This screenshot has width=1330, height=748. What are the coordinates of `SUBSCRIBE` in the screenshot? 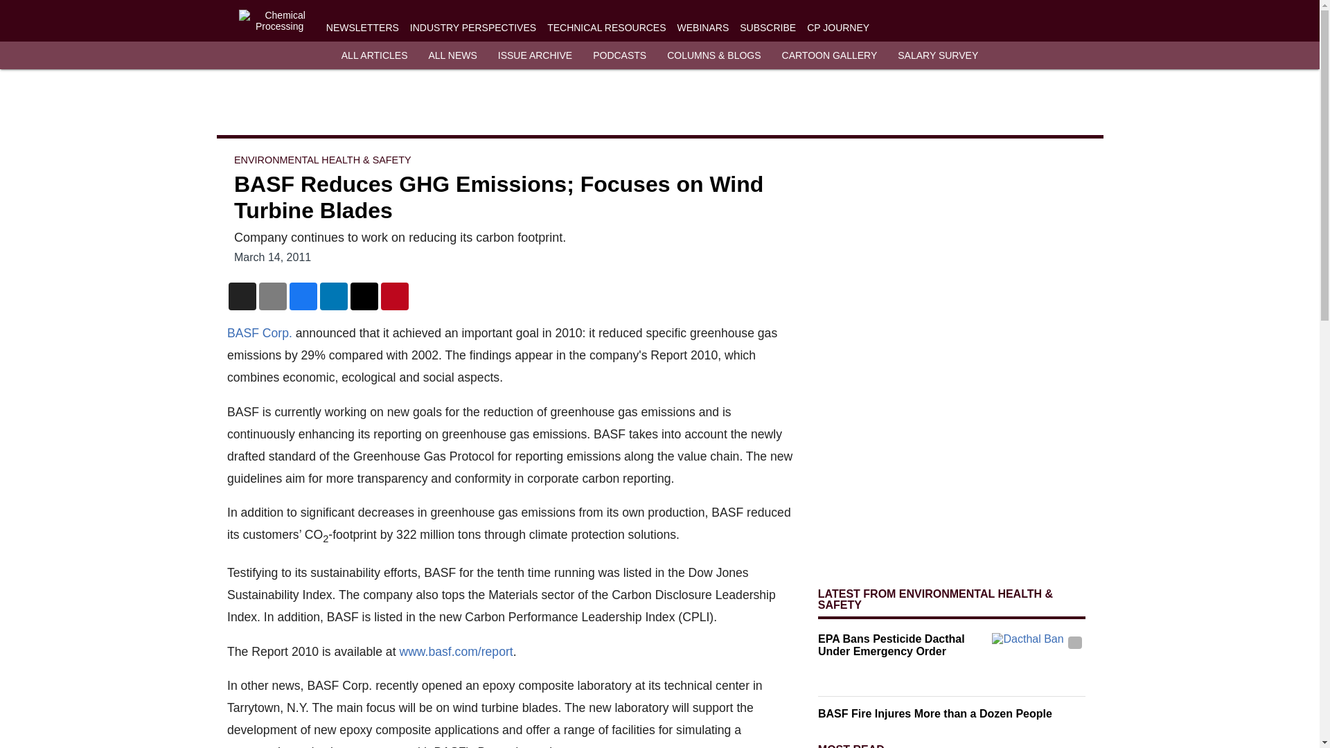 It's located at (768, 28).